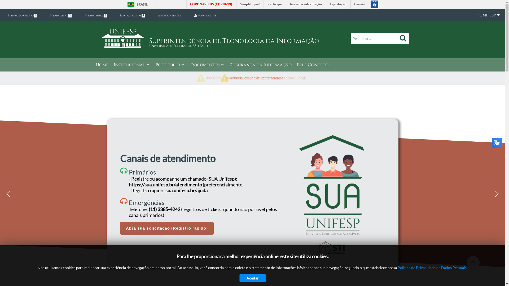  Describe the element at coordinates (473, 262) in the screenshot. I see `Back to top` at that location.